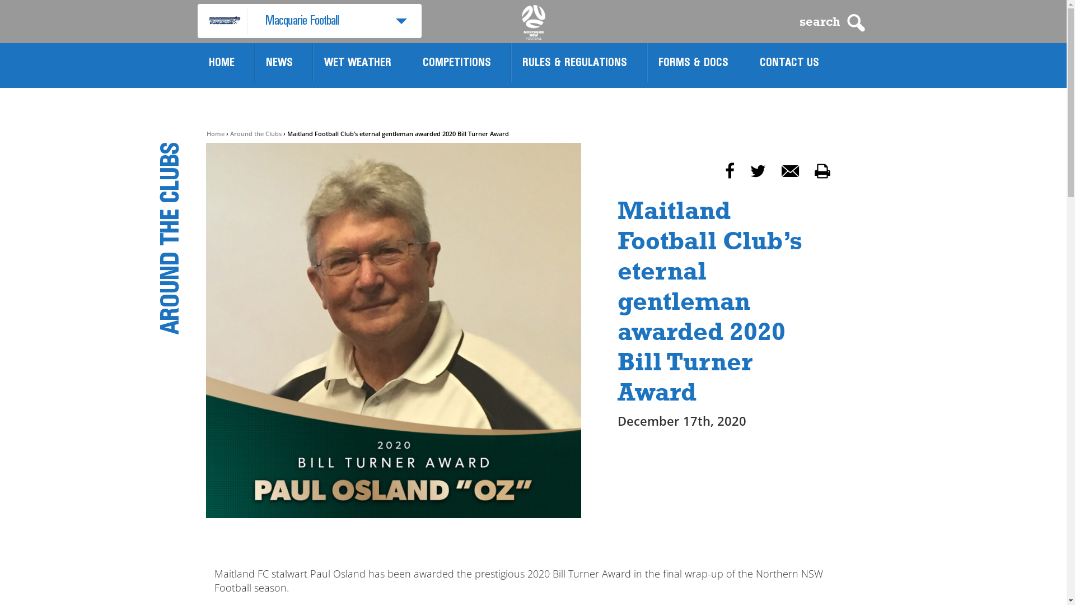 This screenshot has width=1075, height=605. Describe the element at coordinates (758, 171) in the screenshot. I see `t` at that location.